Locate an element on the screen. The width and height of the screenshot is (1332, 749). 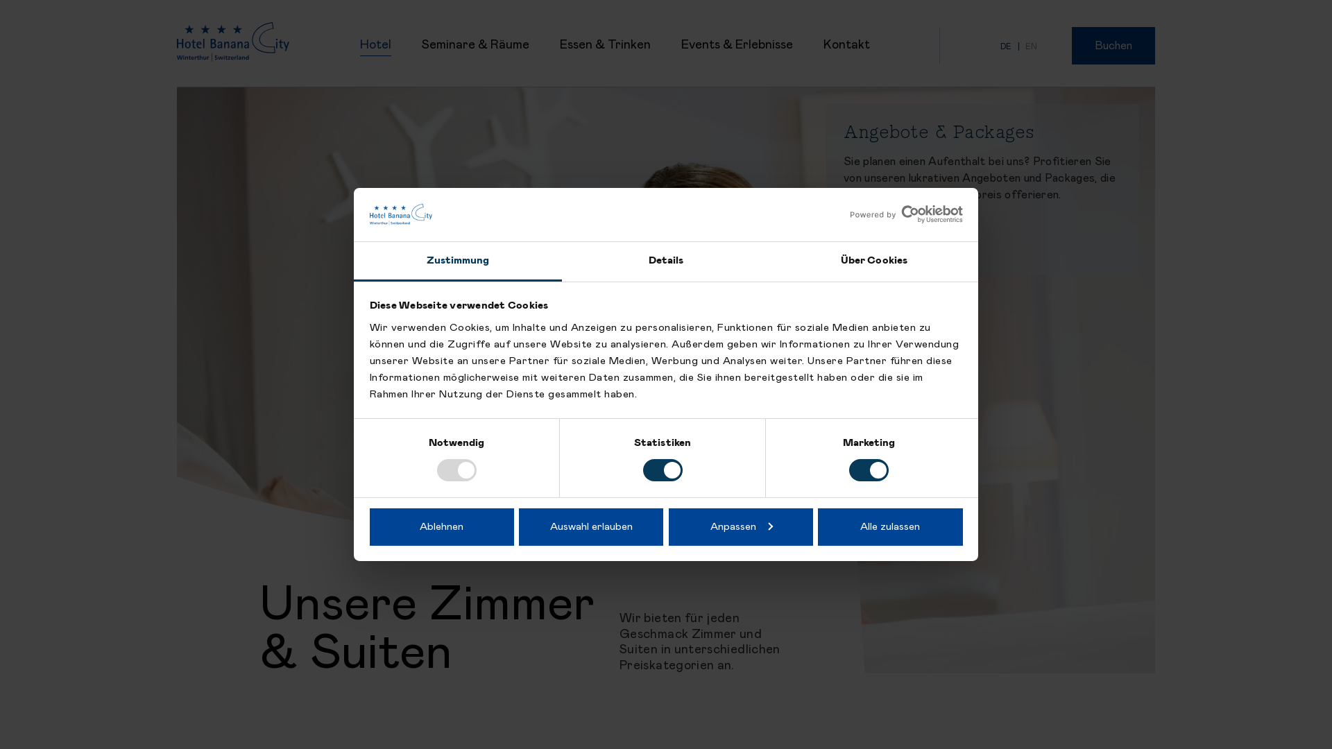
BANANA CITY is located at coordinates (233, 54).